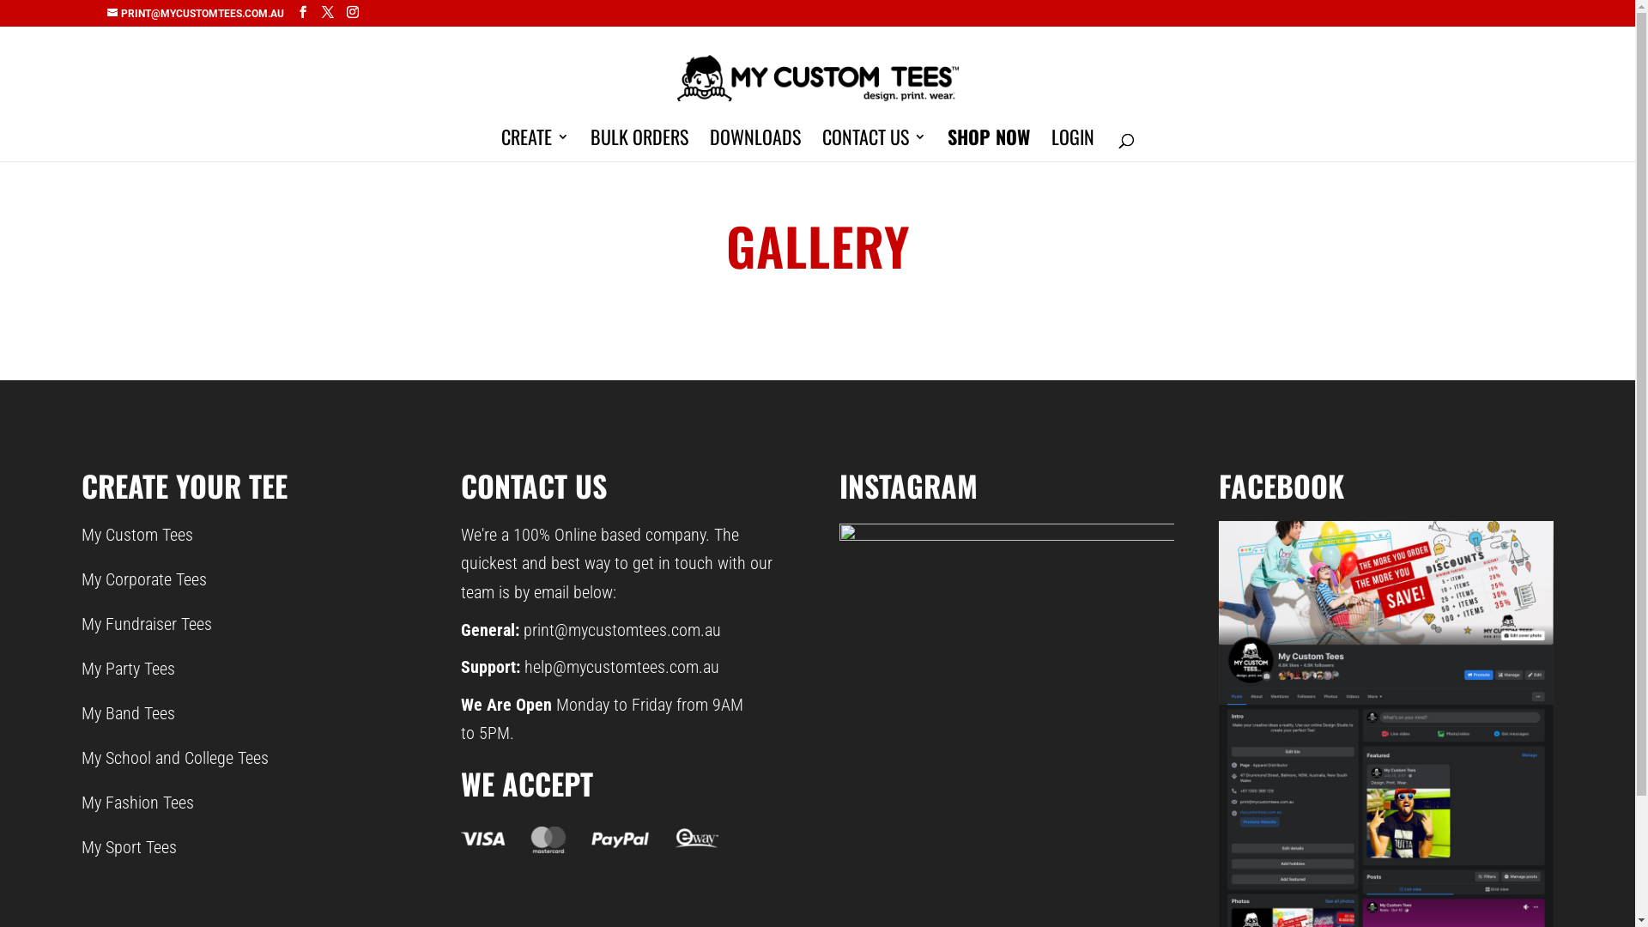 This screenshot has width=1648, height=927. What do you see at coordinates (129, 669) in the screenshot?
I see `My Party Tees` at bounding box center [129, 669].